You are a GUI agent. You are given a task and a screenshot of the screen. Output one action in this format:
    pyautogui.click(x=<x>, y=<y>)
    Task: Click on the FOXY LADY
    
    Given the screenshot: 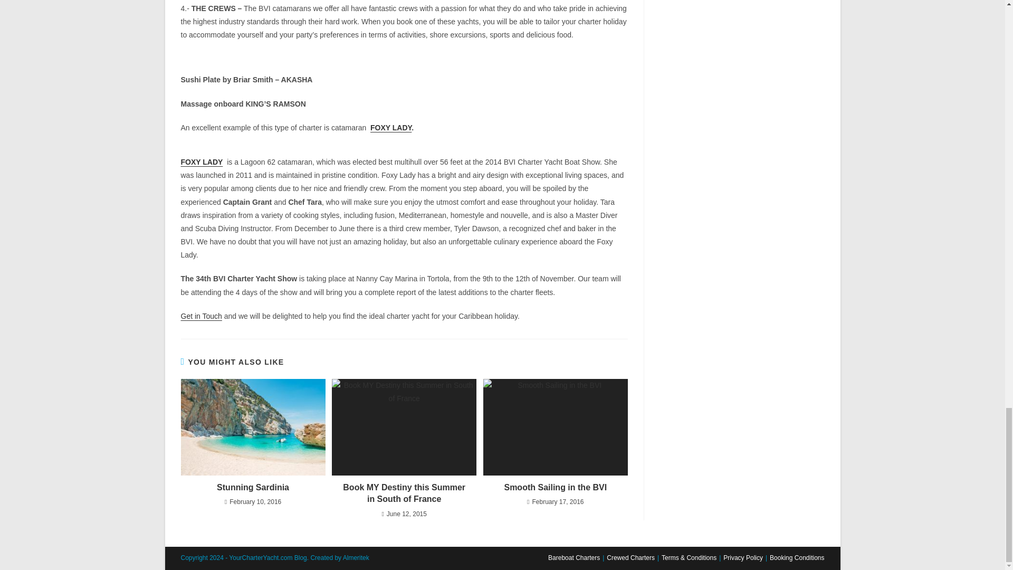 What is the action you would take?
    pyautogui.click(x=390, y=128)
    